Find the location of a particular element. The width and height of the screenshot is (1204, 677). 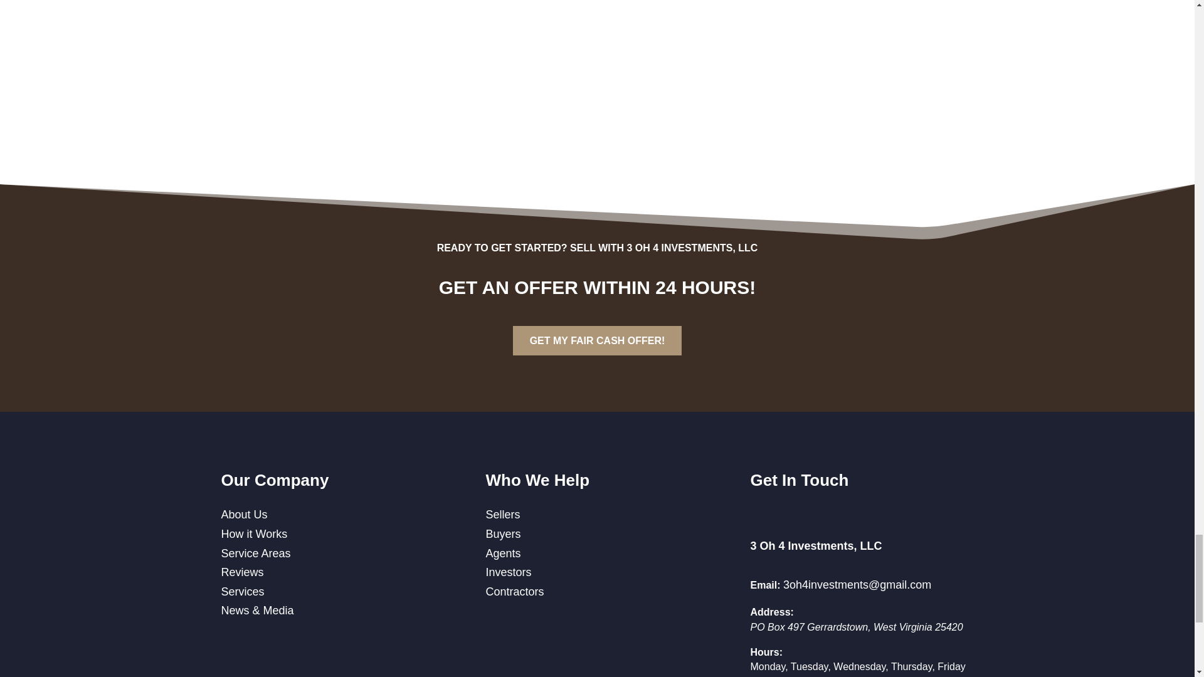

GET MY FAIR CASH OFFER! is located at coordinates (597, 340).